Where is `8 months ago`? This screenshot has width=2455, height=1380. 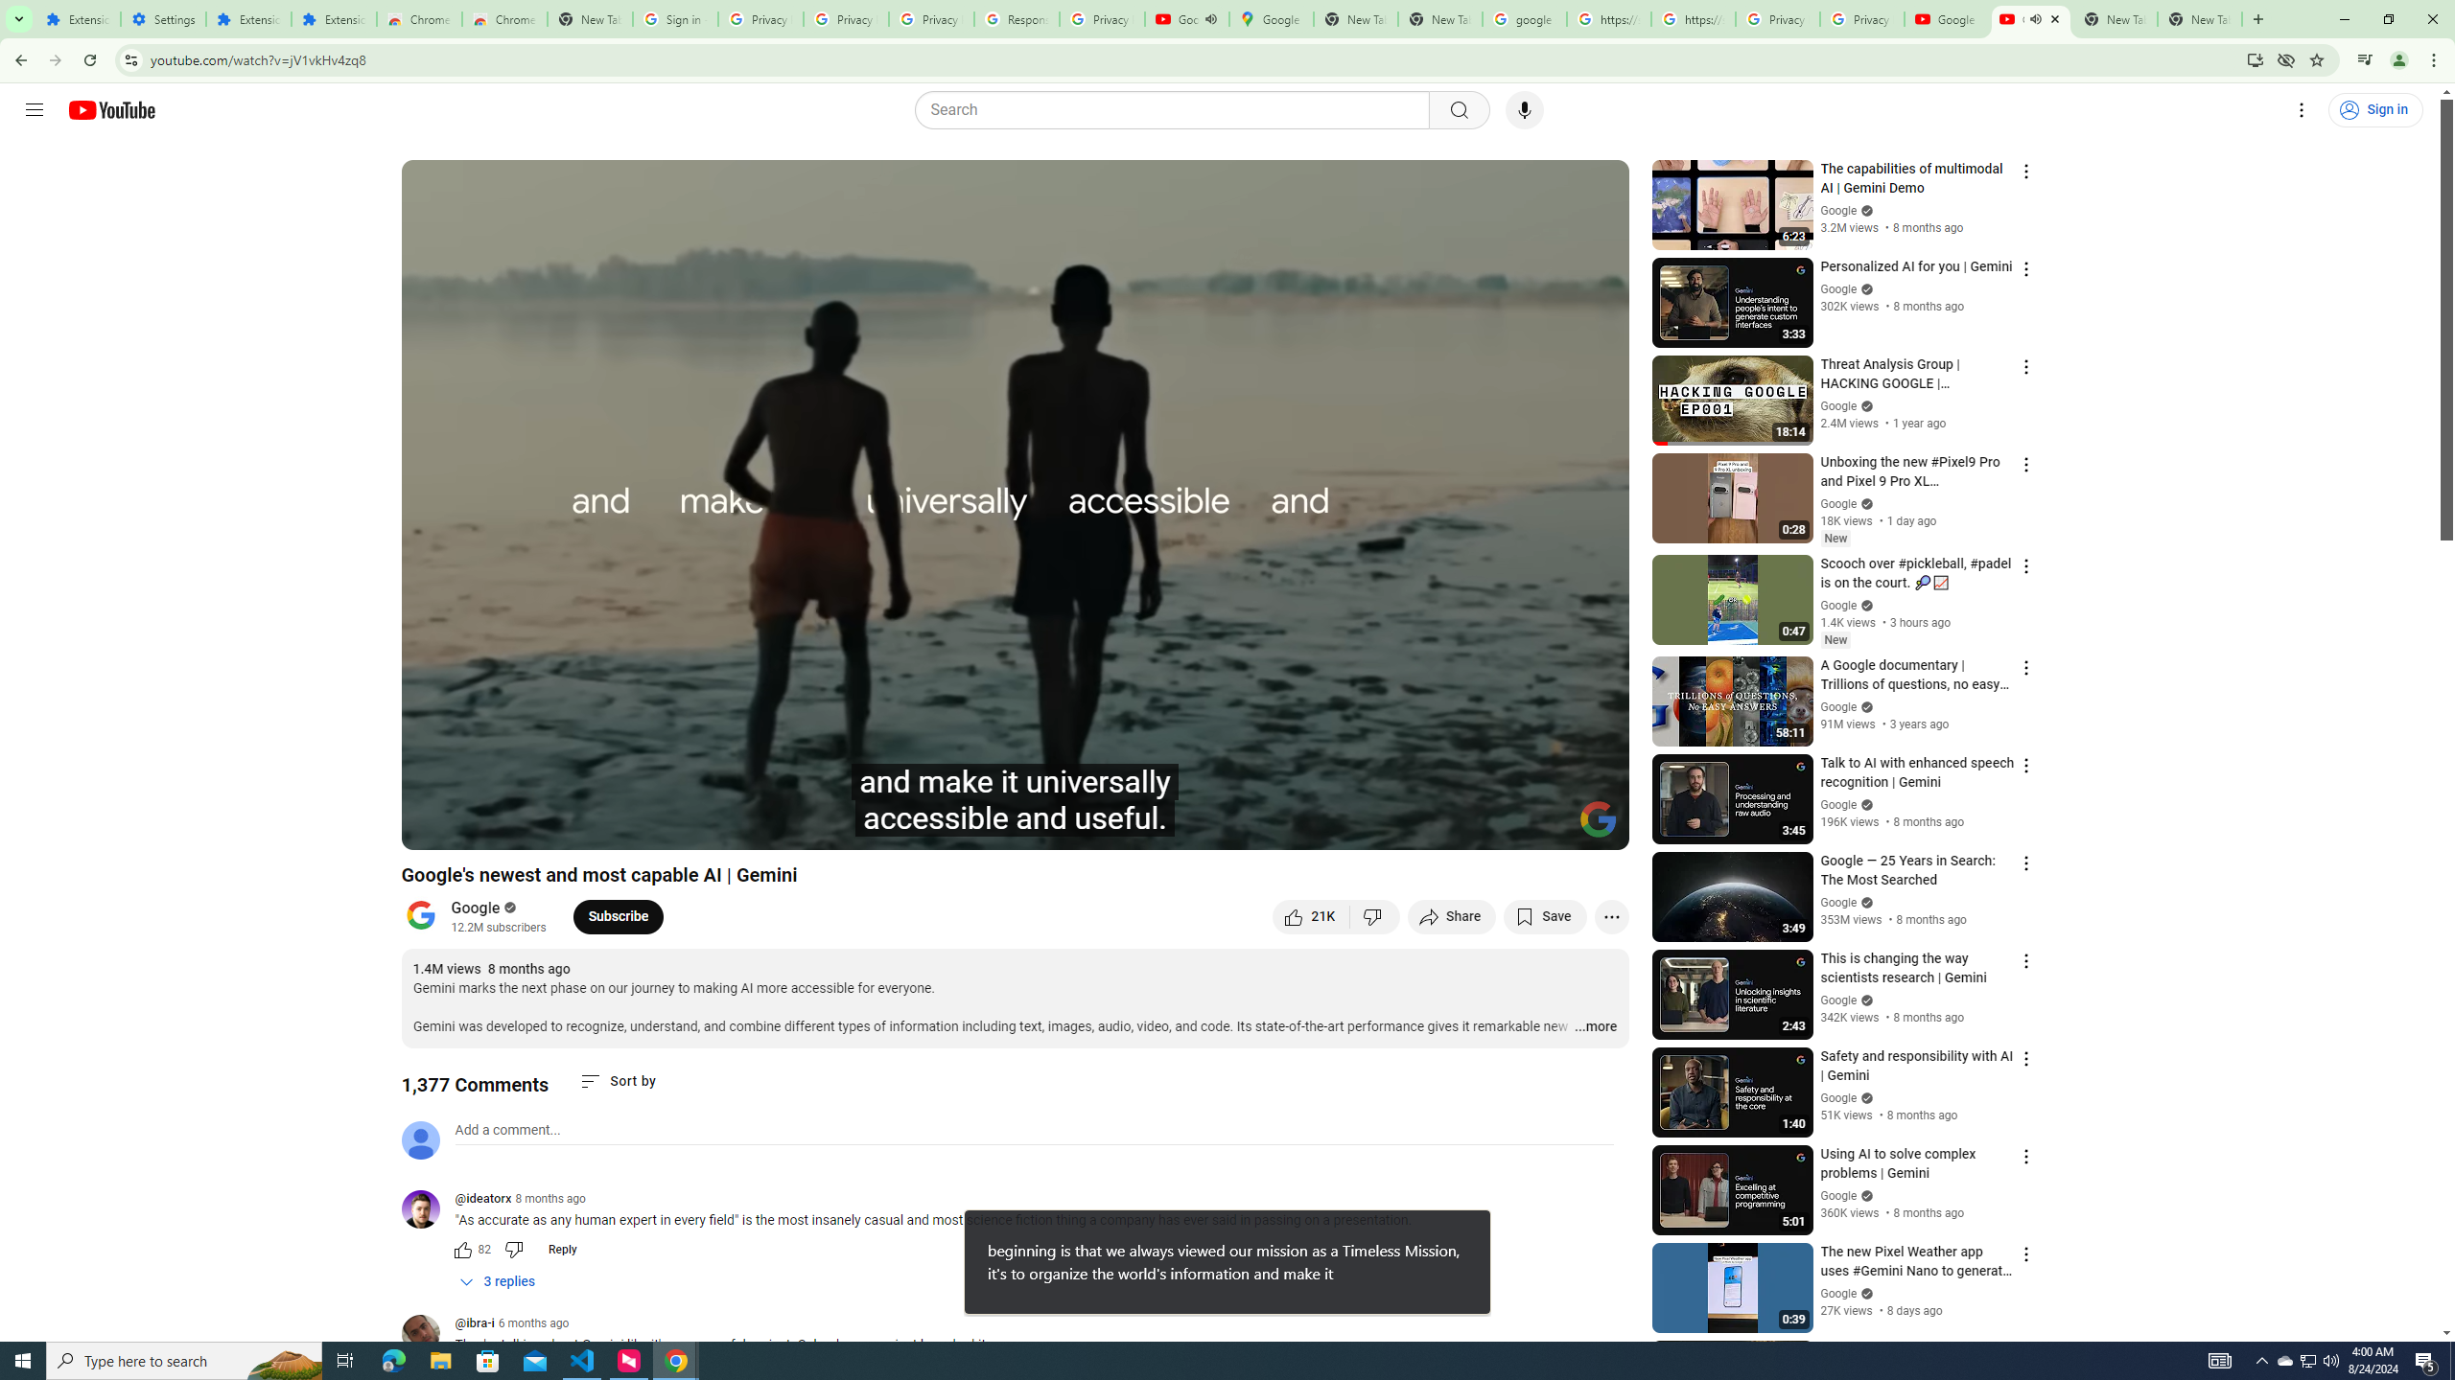
8 months ago is located at coordinates (550, 1198).